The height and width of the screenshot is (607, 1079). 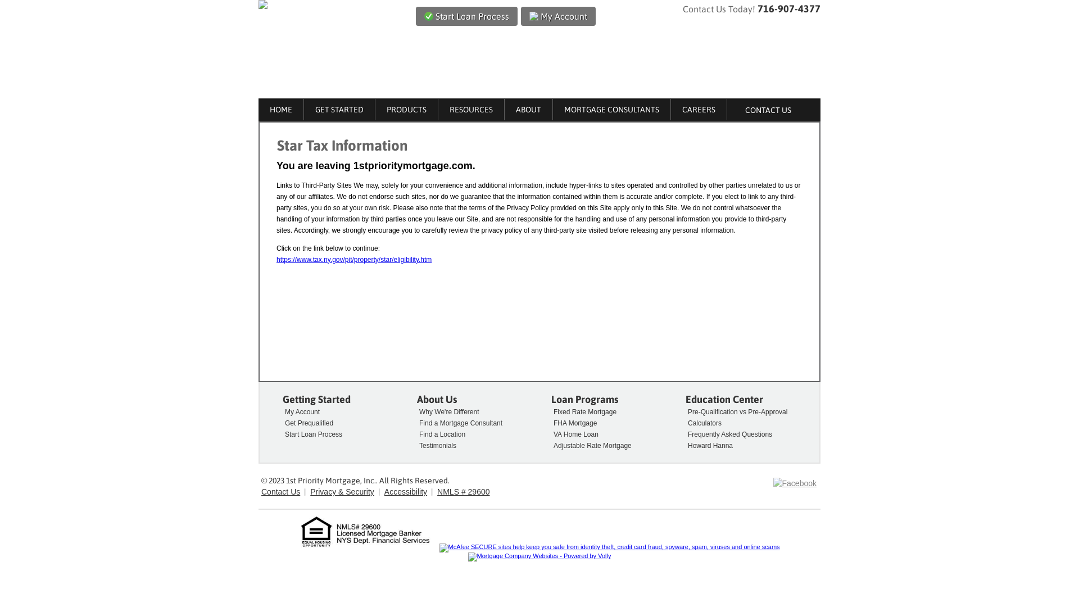 I want to click on PRODUCTS, so click(x=407, y=110).